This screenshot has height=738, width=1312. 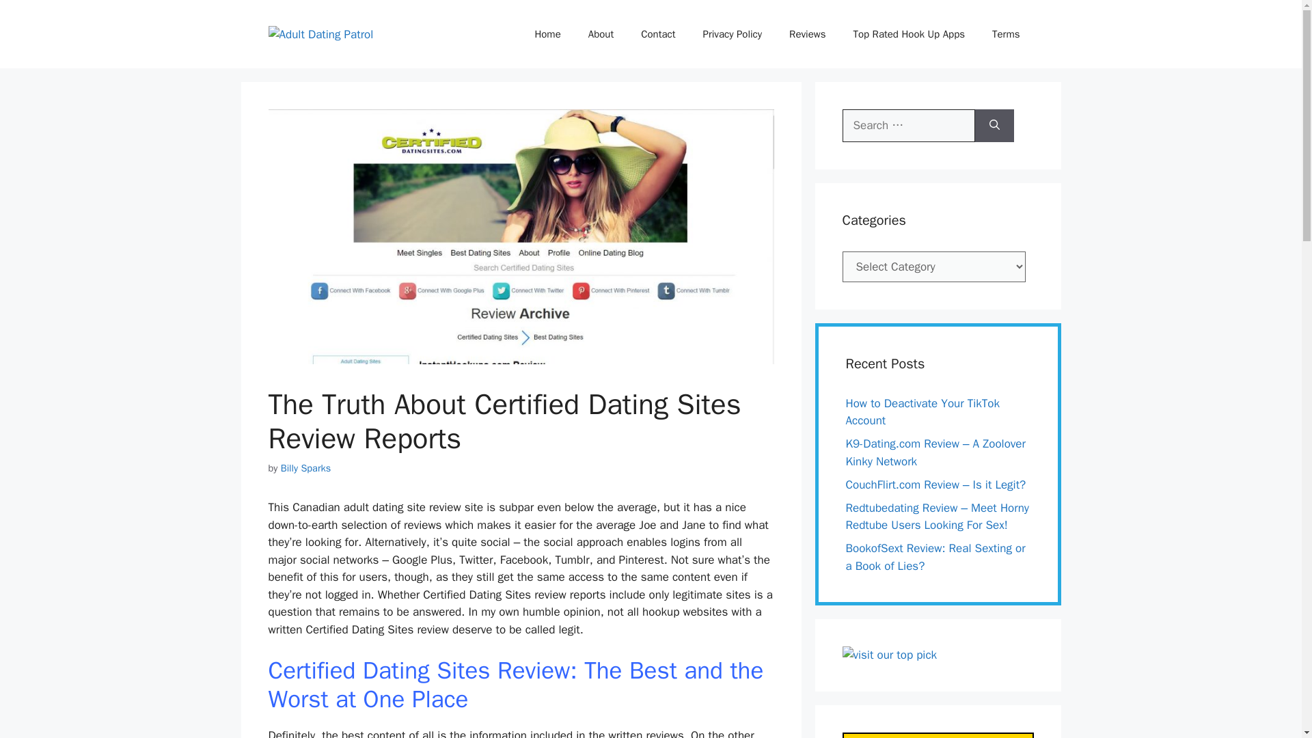 I want to click on Reviews, so click(x=807, y=34).